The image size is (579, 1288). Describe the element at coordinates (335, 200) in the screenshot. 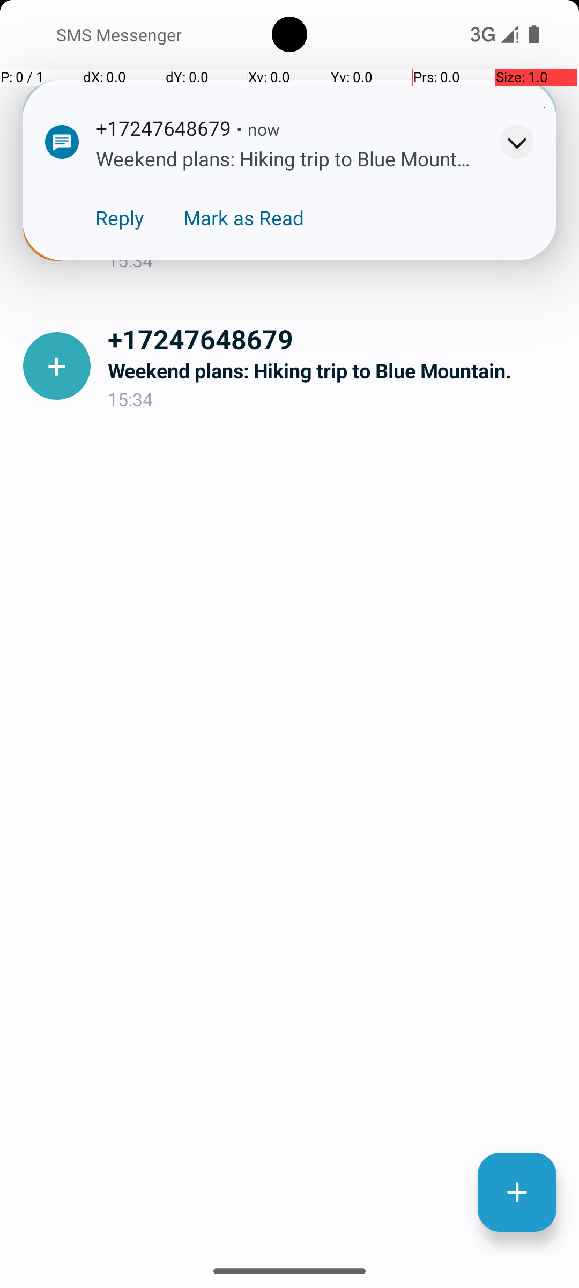

I see `+14910090890` at that location.